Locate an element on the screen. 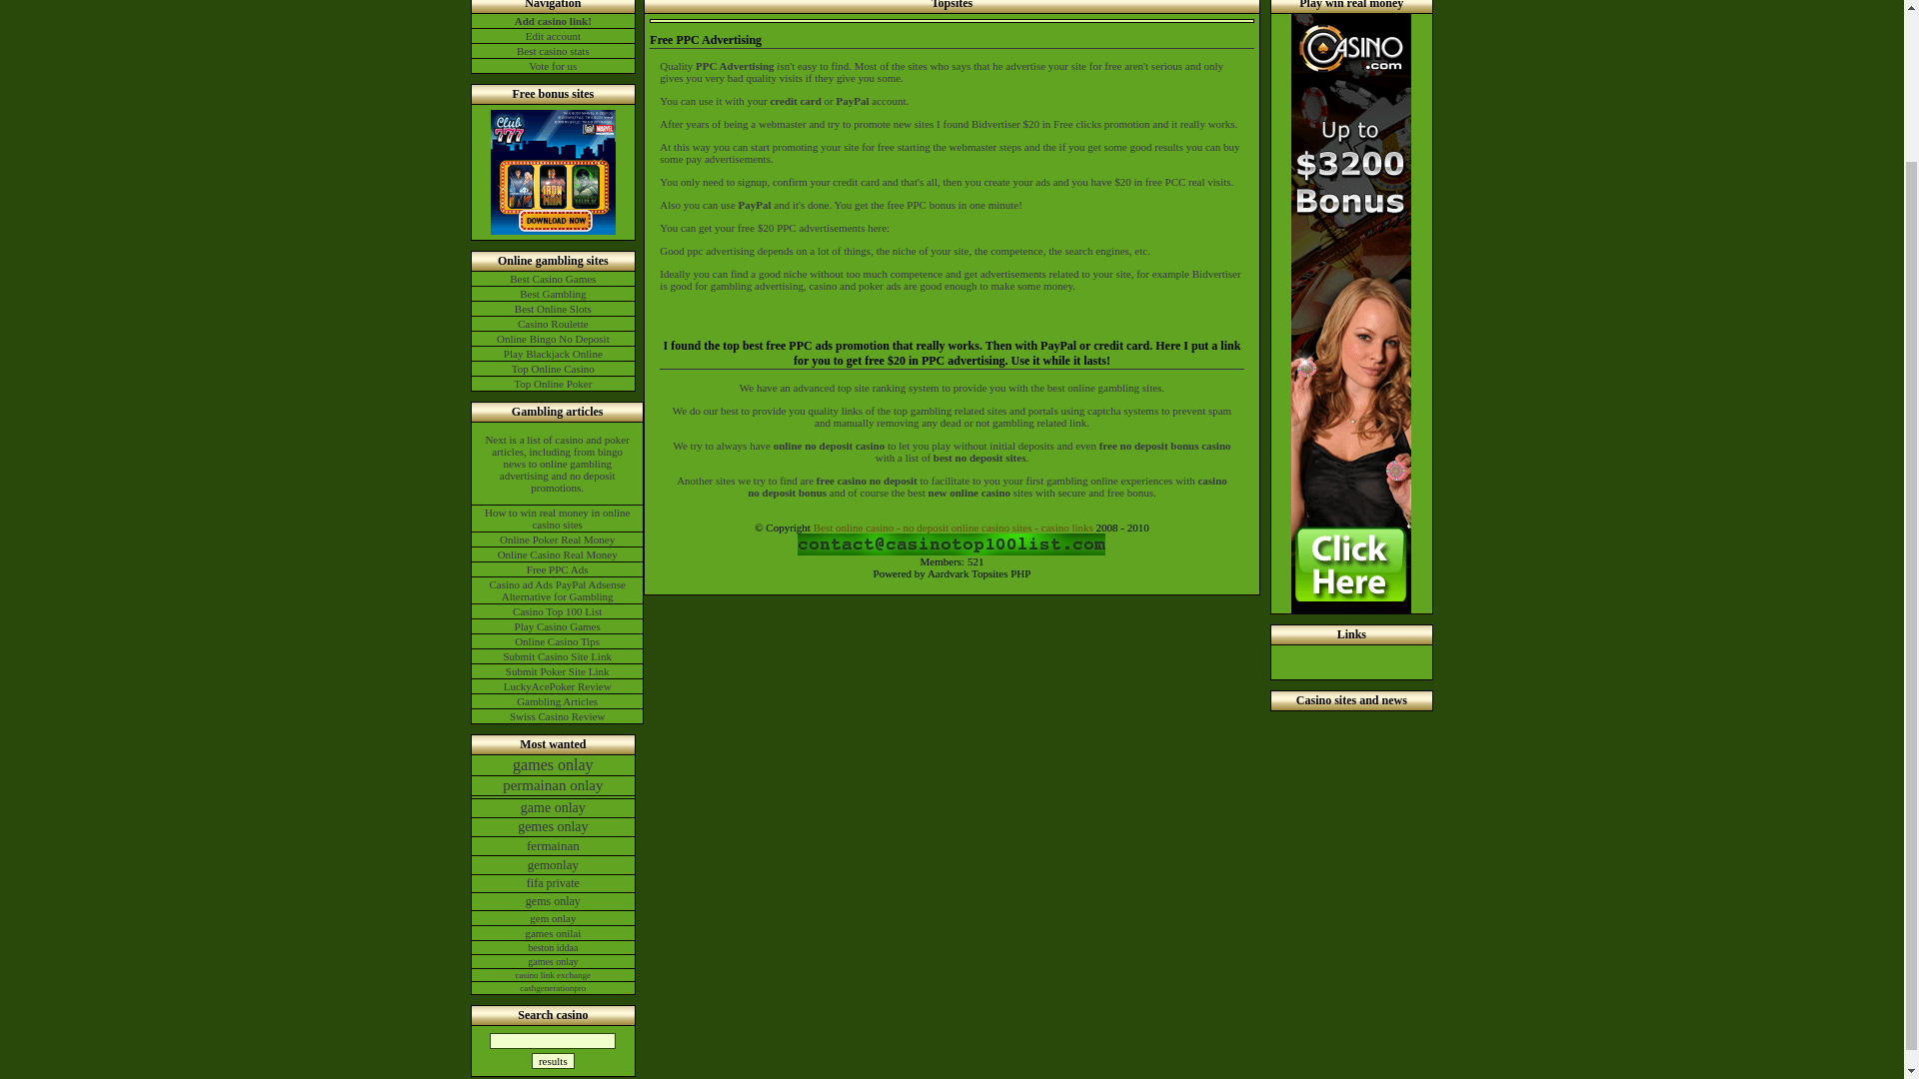 Image resolution: width=1919 pixels, height=1079 pixels. gems onlay is located at coordinates (554, 901).